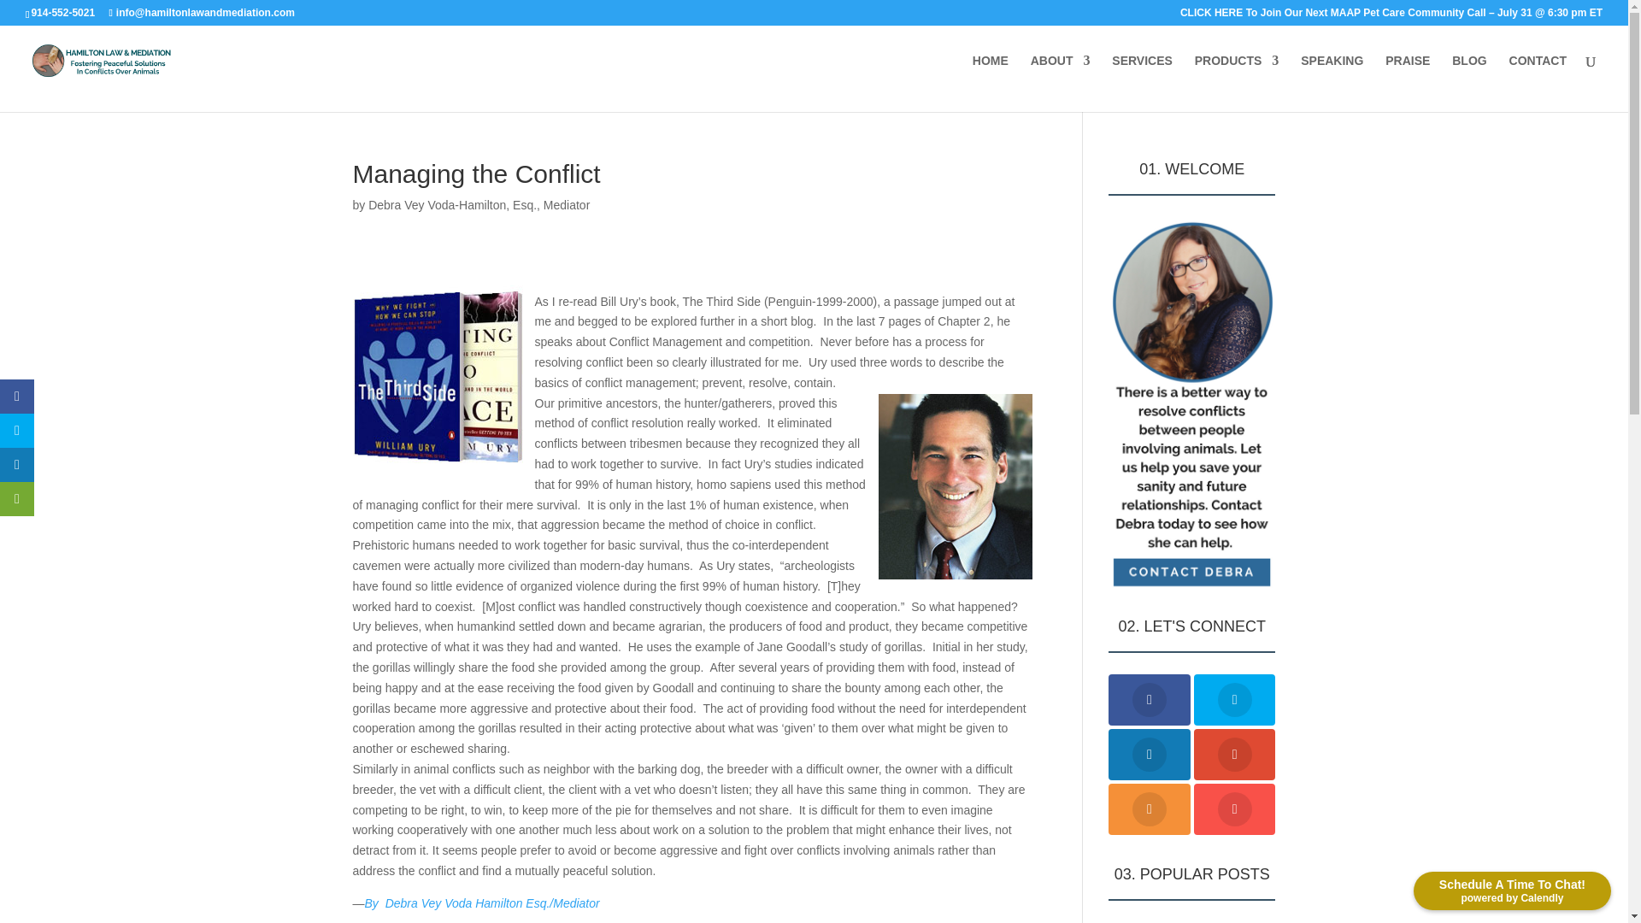  What do you see at coordinates (1407, 74) in the screenshot?
I see `PRAISE` at bounding box center [1407, 74].